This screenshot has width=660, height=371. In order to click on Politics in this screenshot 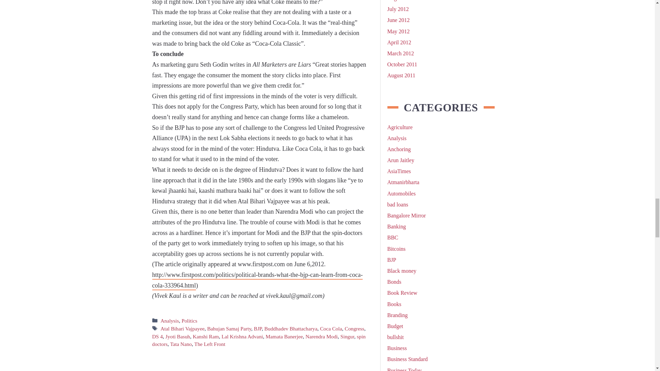, I will do `click(189, 320)`.